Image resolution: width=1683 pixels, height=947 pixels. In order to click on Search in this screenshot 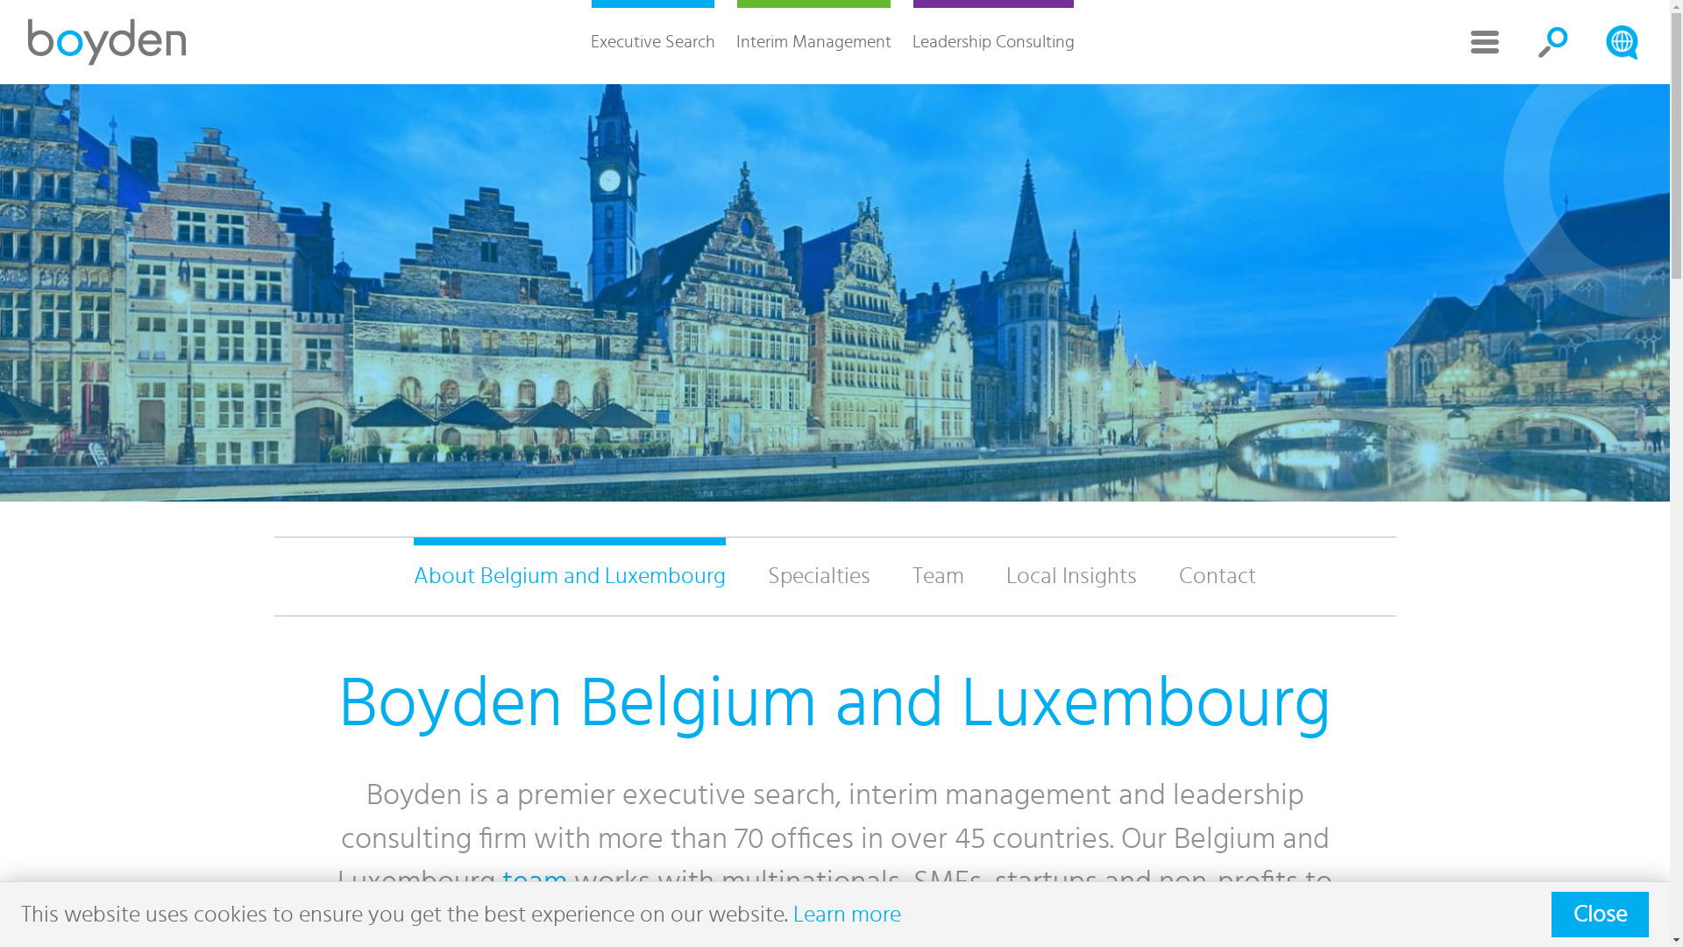, I will do `click(1553, 42)`.